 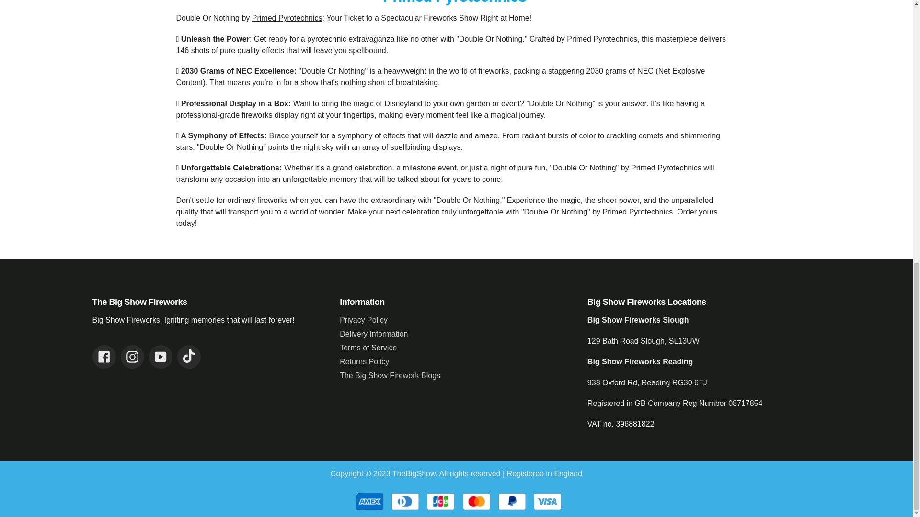 I want to click on Disney Firewrorks, so click(x=403, y=103).